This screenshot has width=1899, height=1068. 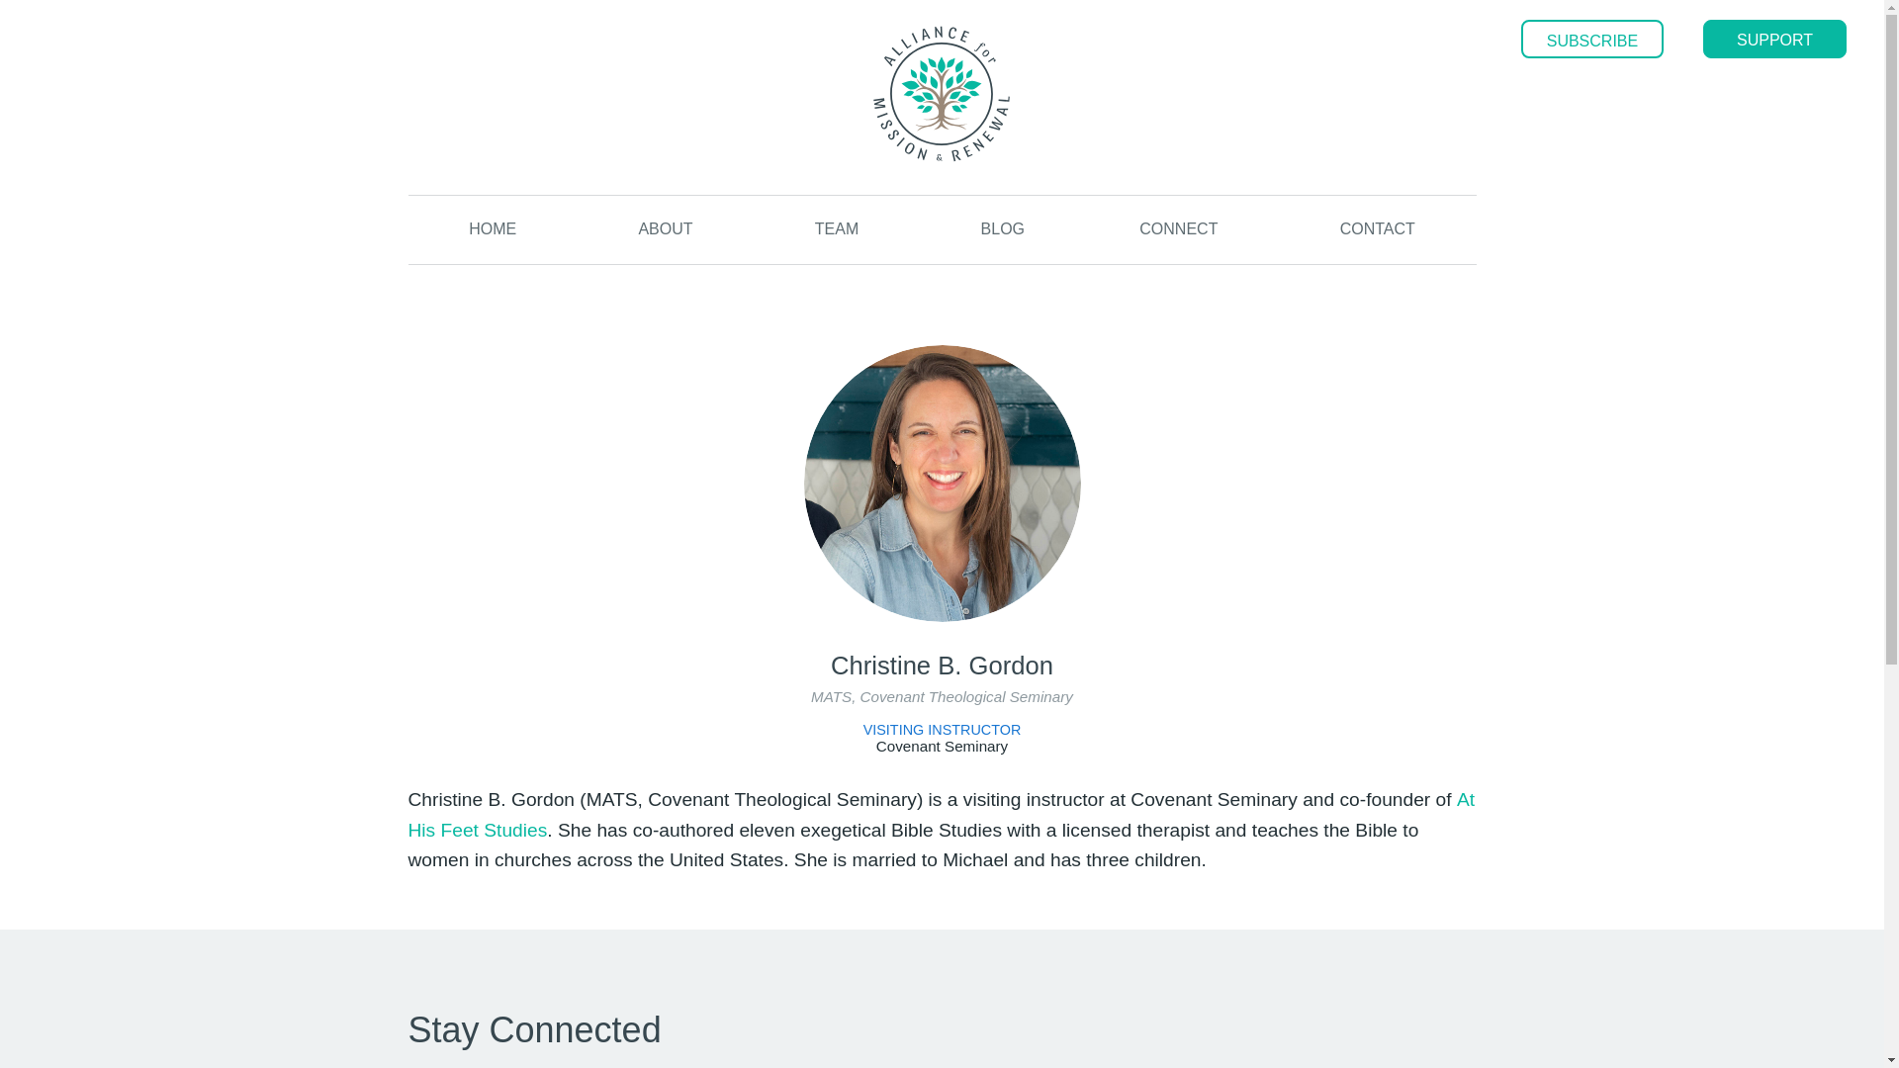 I want to click on SUPPORT, so click(x=1774, y=40).